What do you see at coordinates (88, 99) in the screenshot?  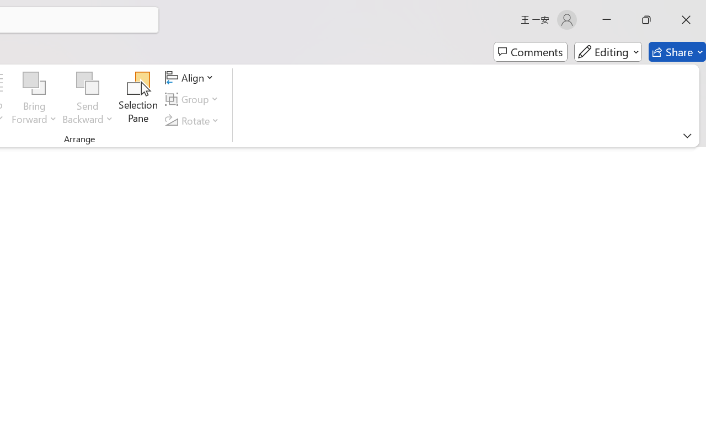 I see `Send Backward` at bounding box center [88, 99].